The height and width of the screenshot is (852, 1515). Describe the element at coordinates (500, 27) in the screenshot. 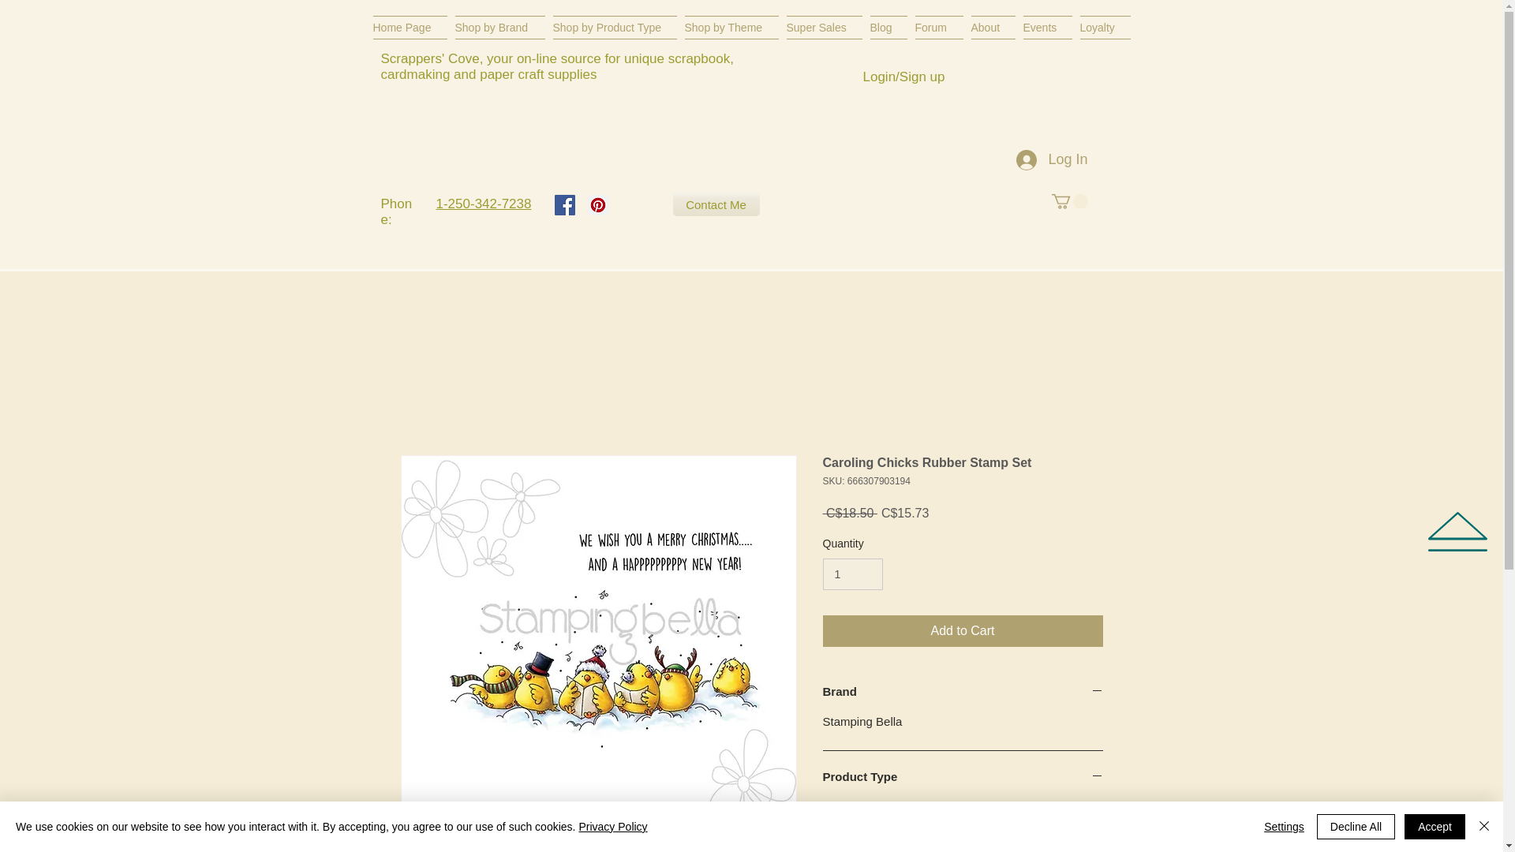

I see `Shop by Brand` at that location.